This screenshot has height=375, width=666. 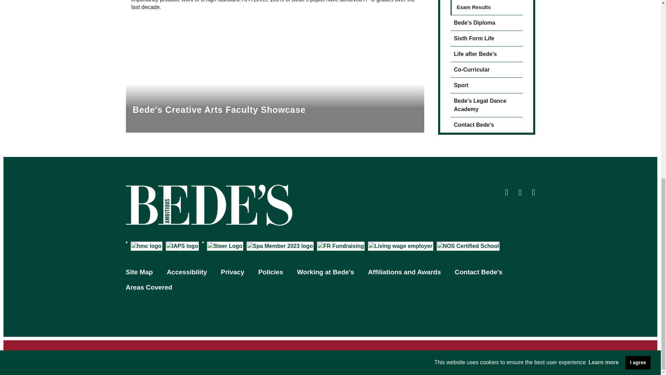 What do you see at coordinates (330, 340) in the screenshot?
I see `Powered by Finalsite opens in a new window` at bounding box center [330, 340].